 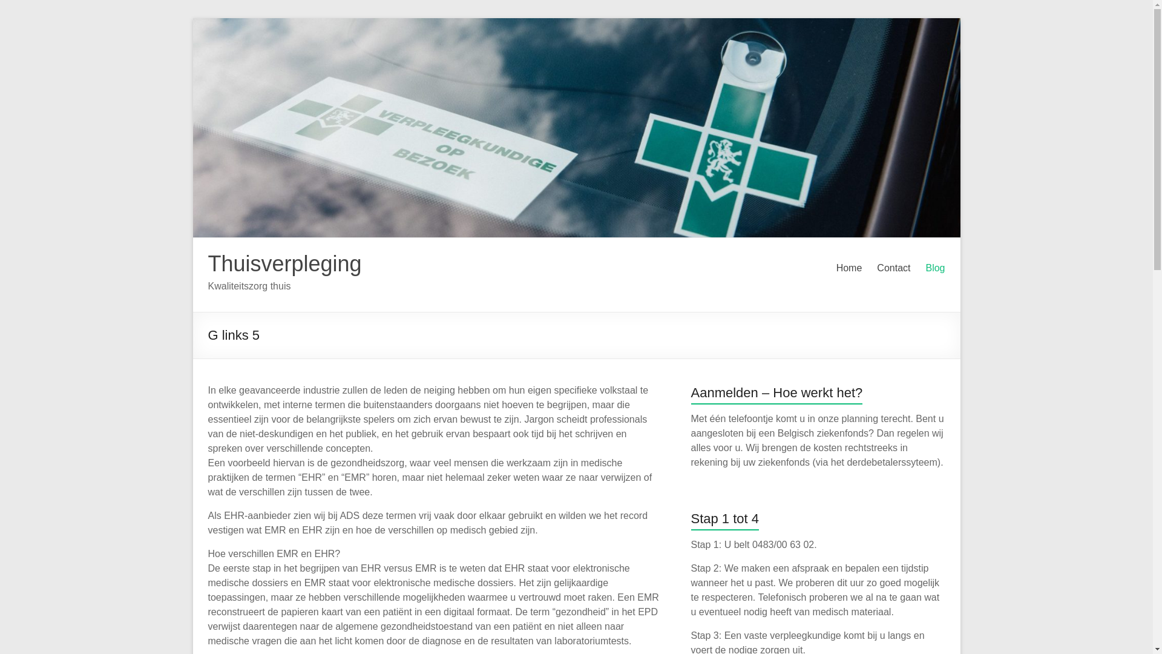 What do you see at coordinates (935, 268) in the screenshot?
I see `Blog` at bounding box center [935, 268].